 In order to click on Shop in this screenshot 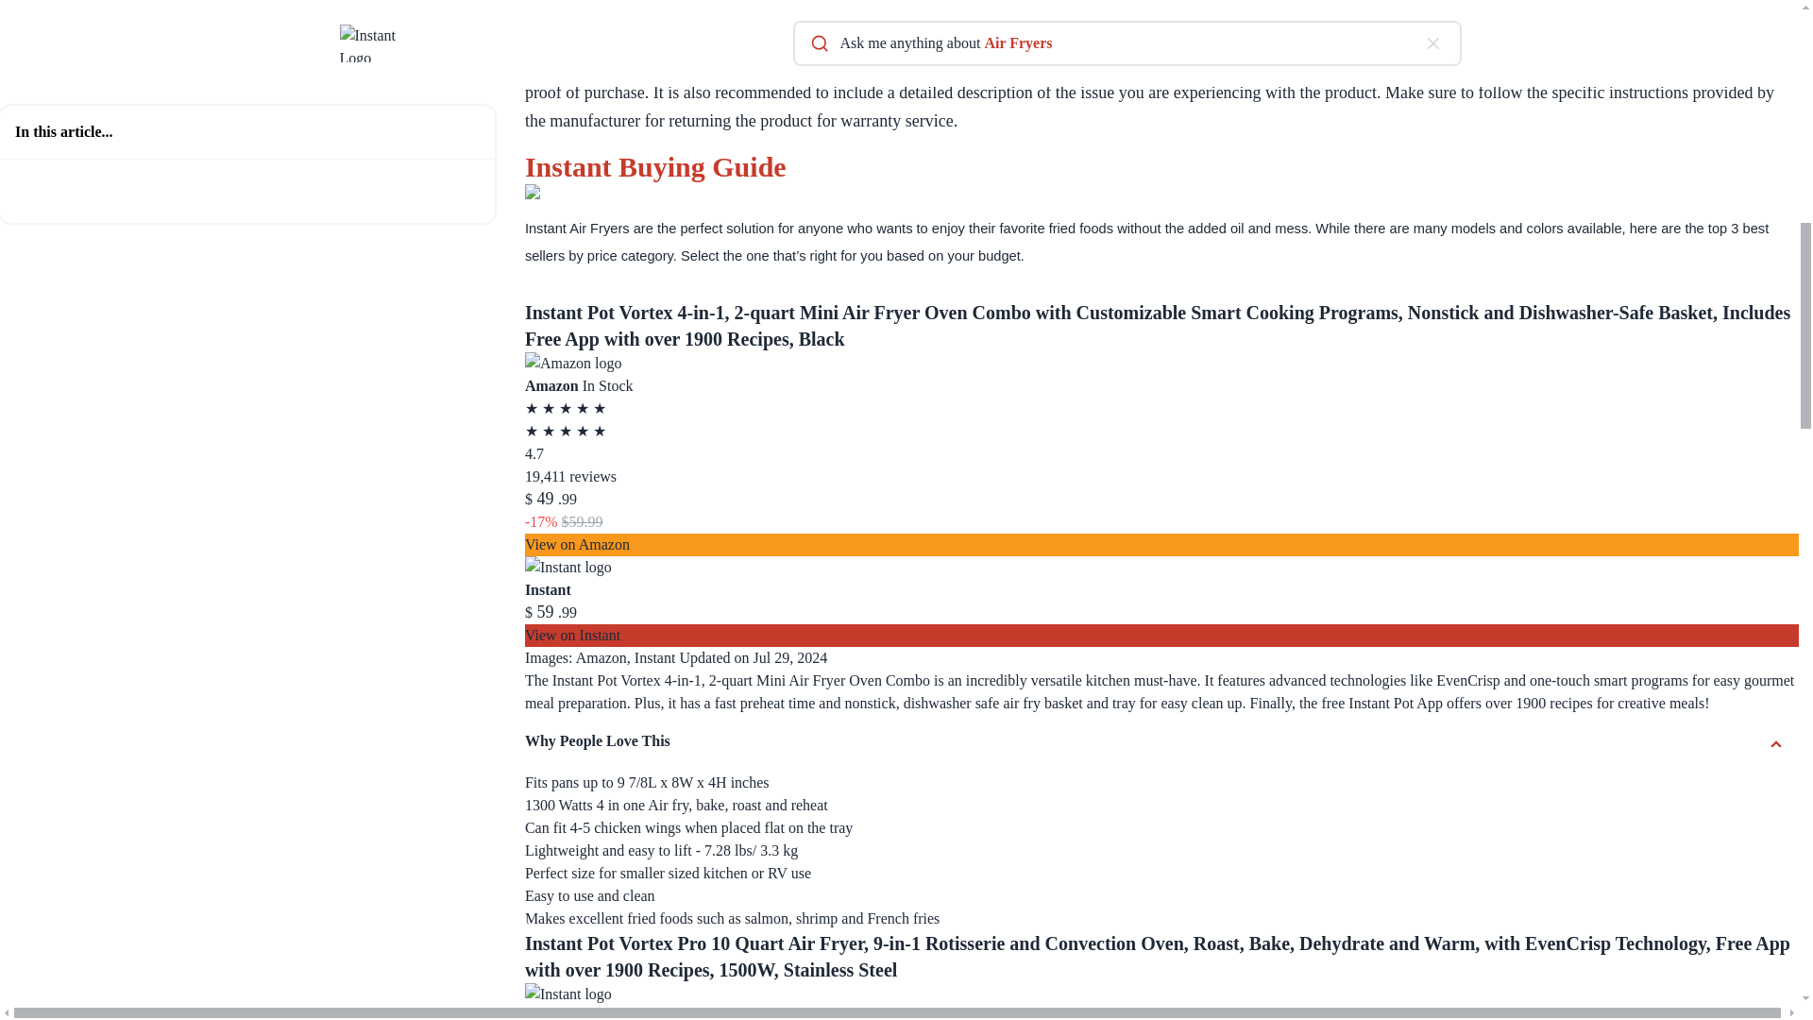, I will do `click(605, 10)`.